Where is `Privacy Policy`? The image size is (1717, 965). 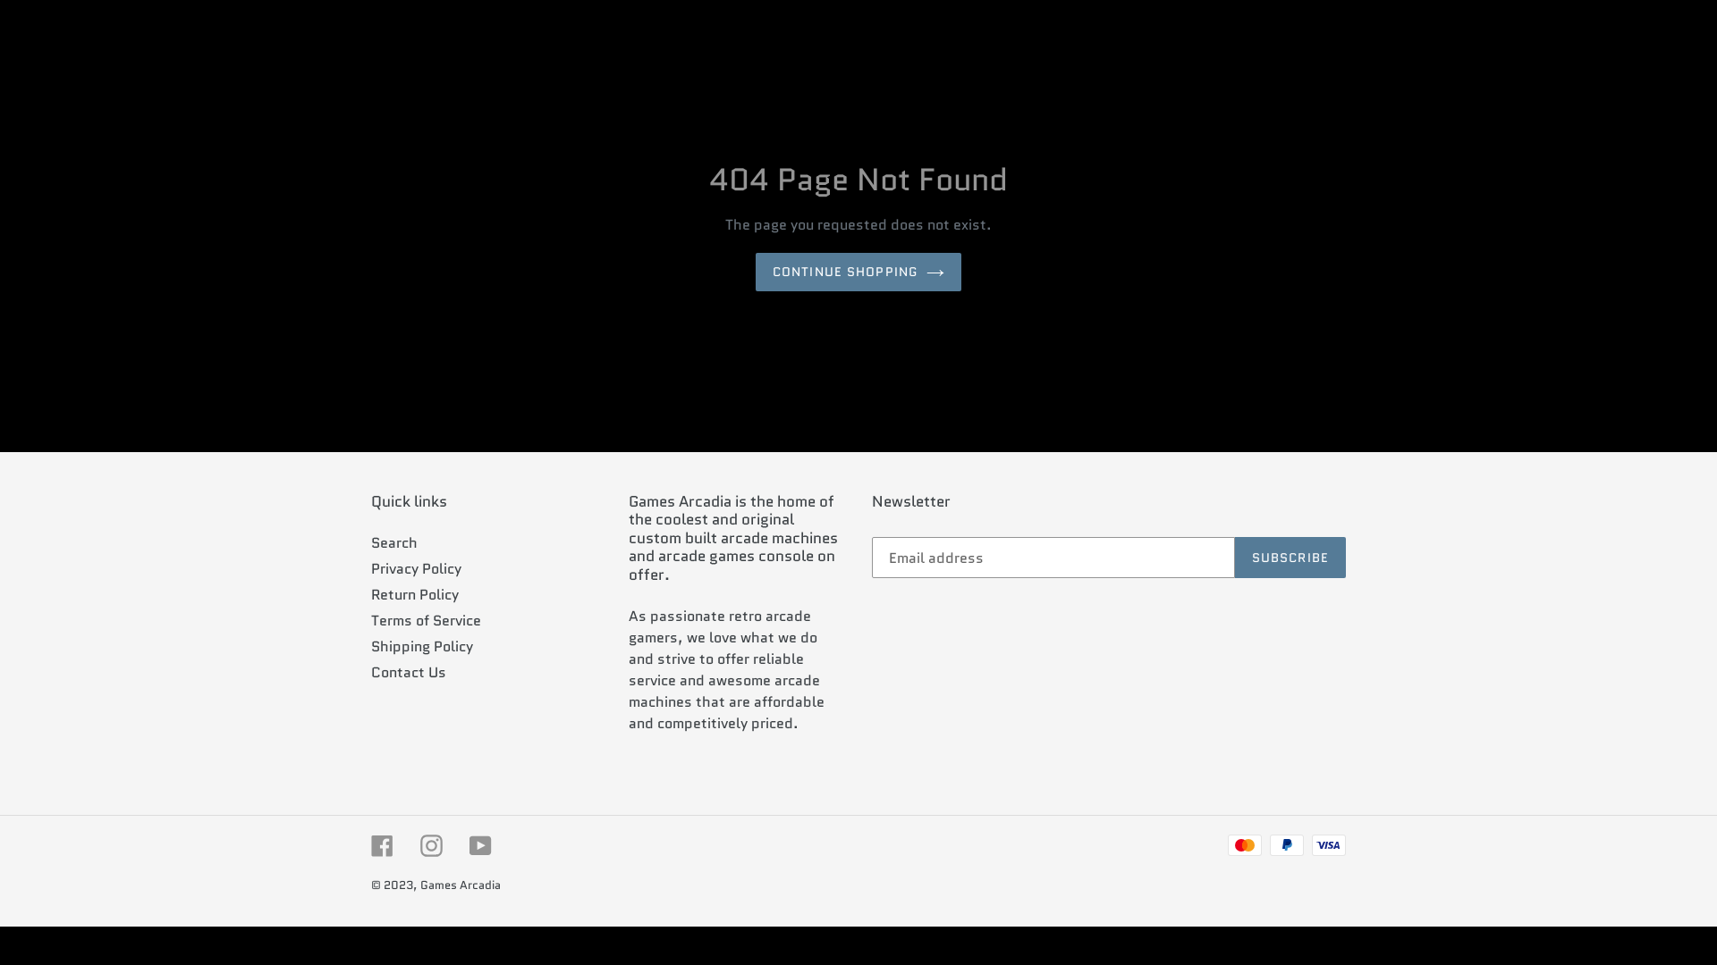 Privacy Policy is located at coordinates (417, 568).